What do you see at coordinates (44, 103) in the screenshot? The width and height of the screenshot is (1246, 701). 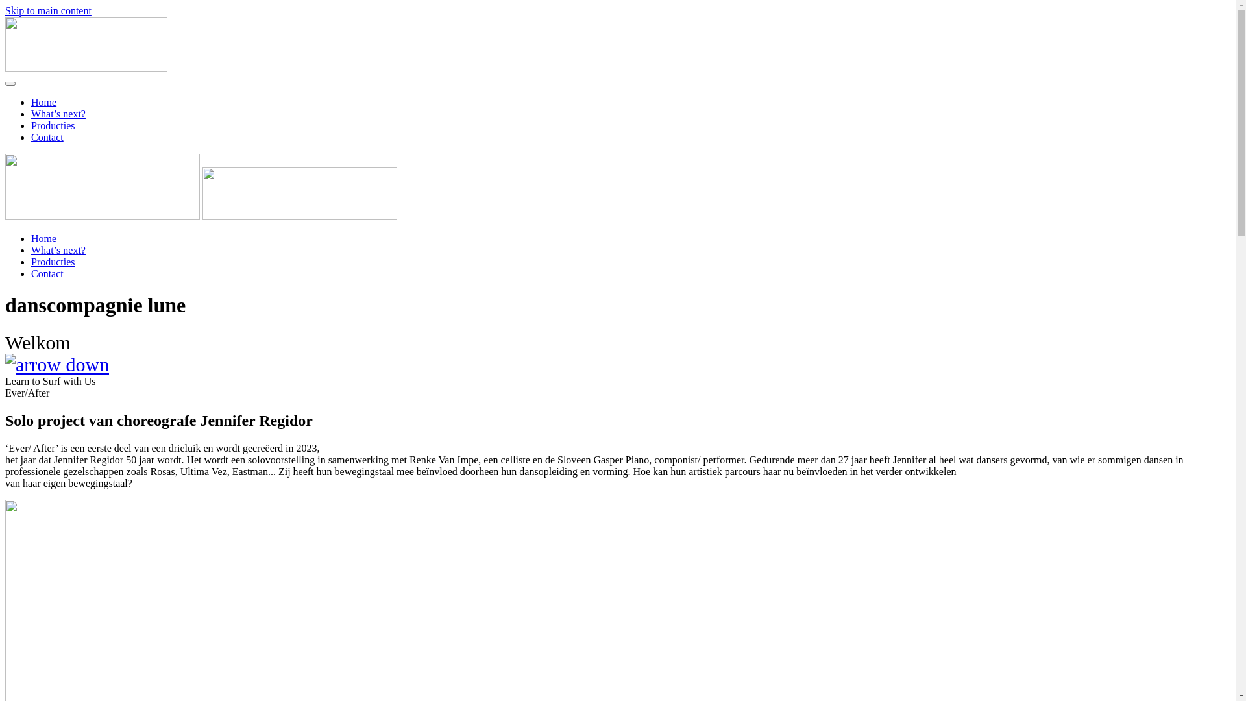 I see `Home` at bounding box center [44, 103].